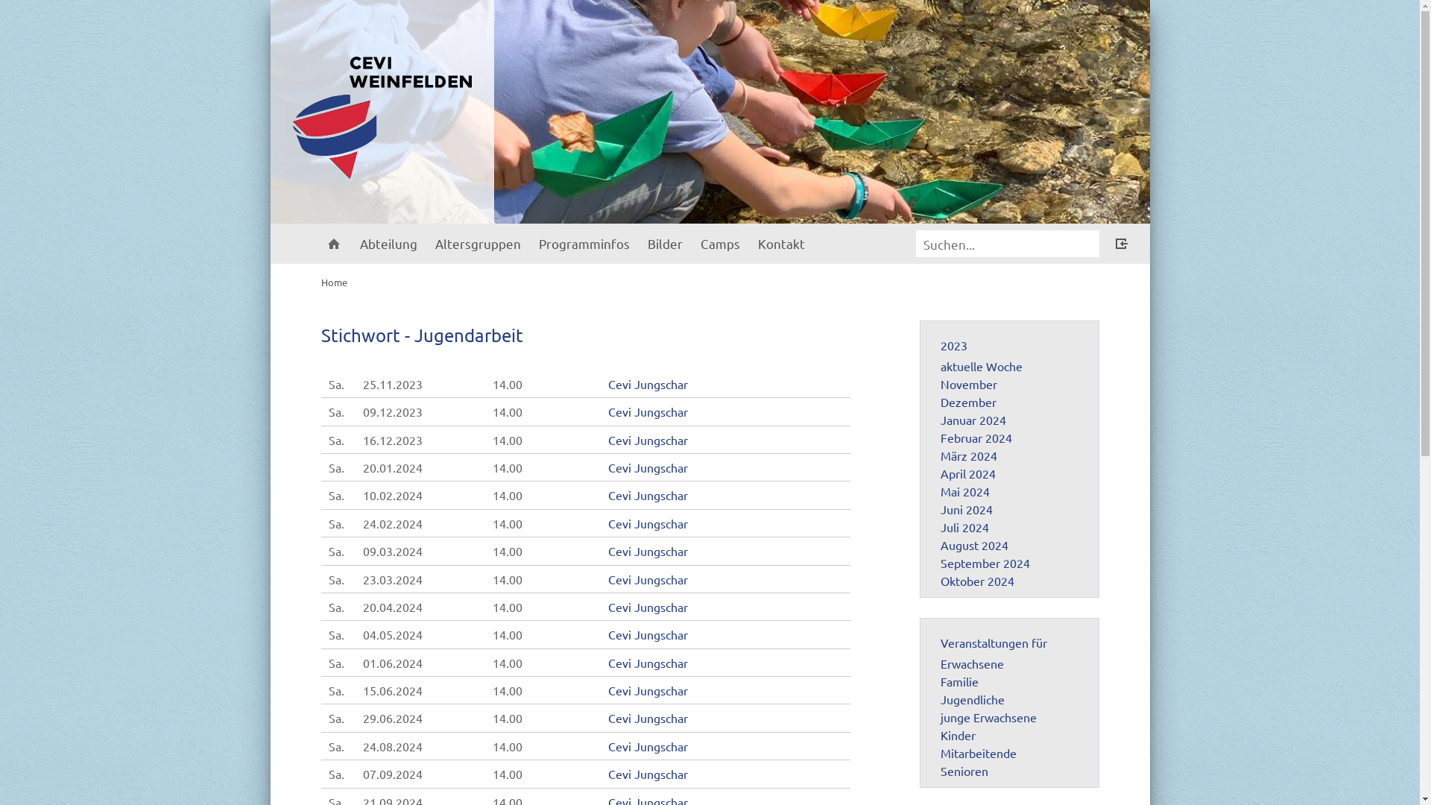  What do you see at coordinates (648, 551) in the screenshot?
I see `Cevi Jungschar` at bounding box center [648, 551].